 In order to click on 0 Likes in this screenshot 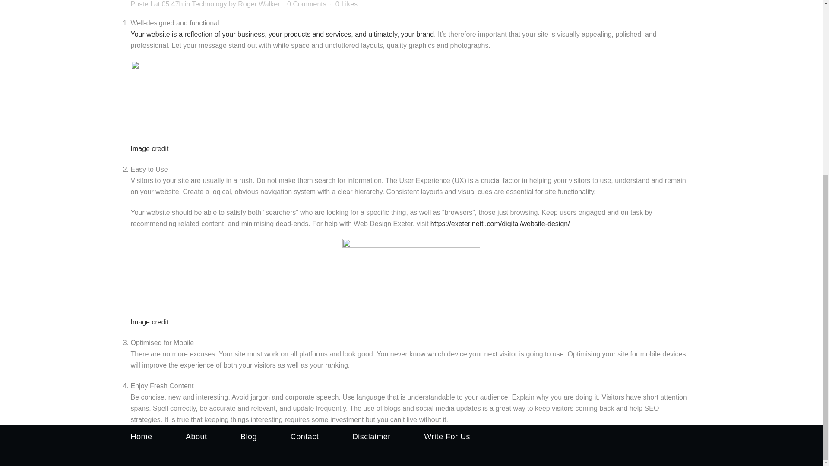, I will do `click(346, 4)`.